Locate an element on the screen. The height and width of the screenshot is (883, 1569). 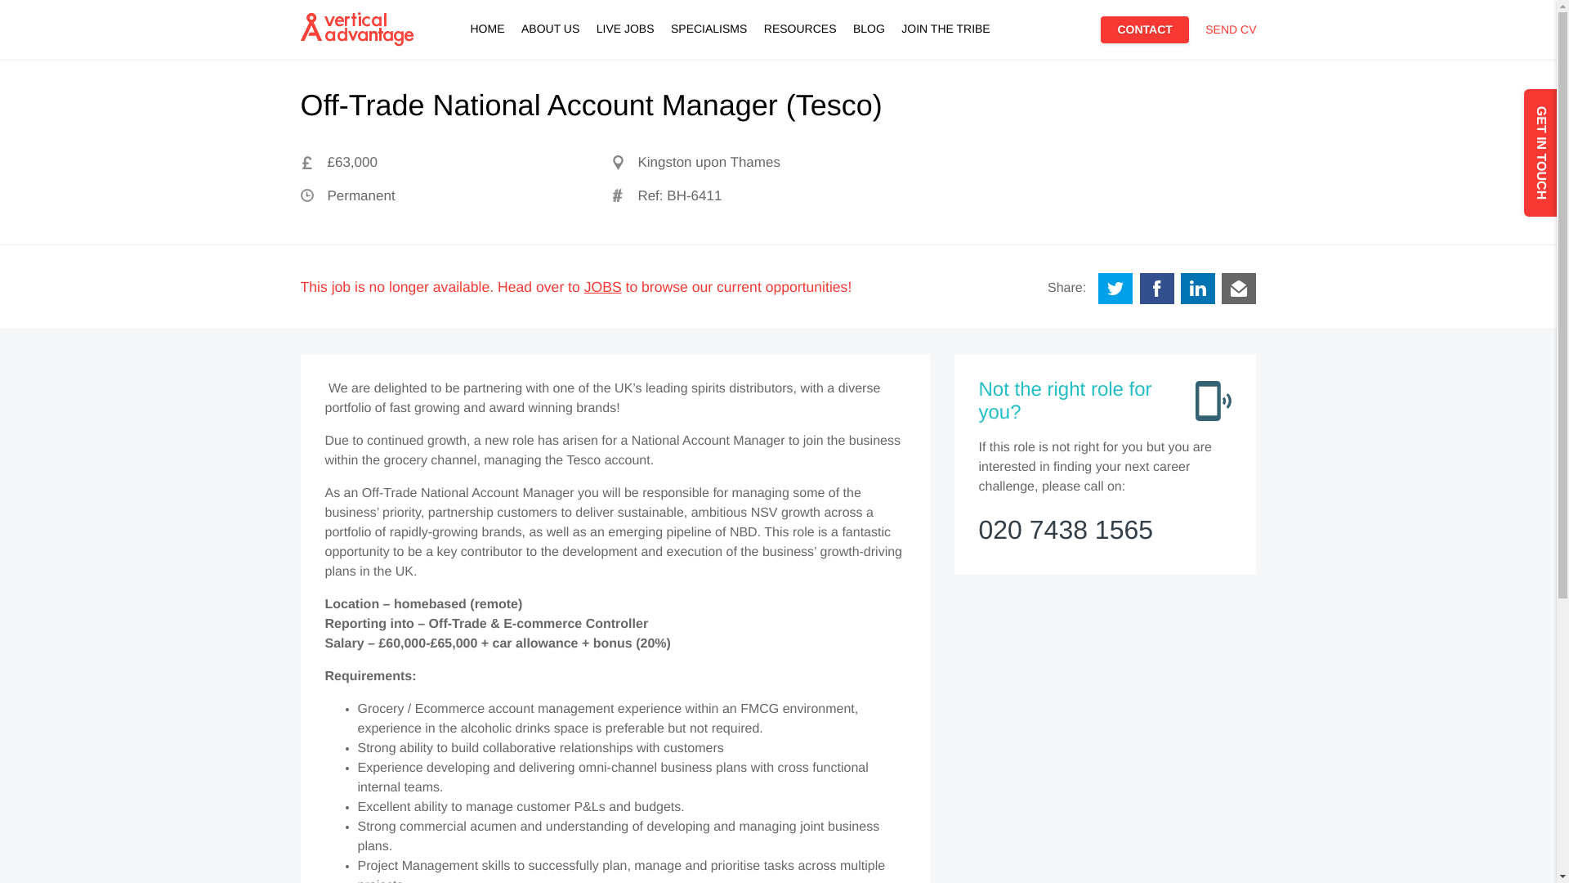
Share on Twitter is located at coordinates (1115, 288).